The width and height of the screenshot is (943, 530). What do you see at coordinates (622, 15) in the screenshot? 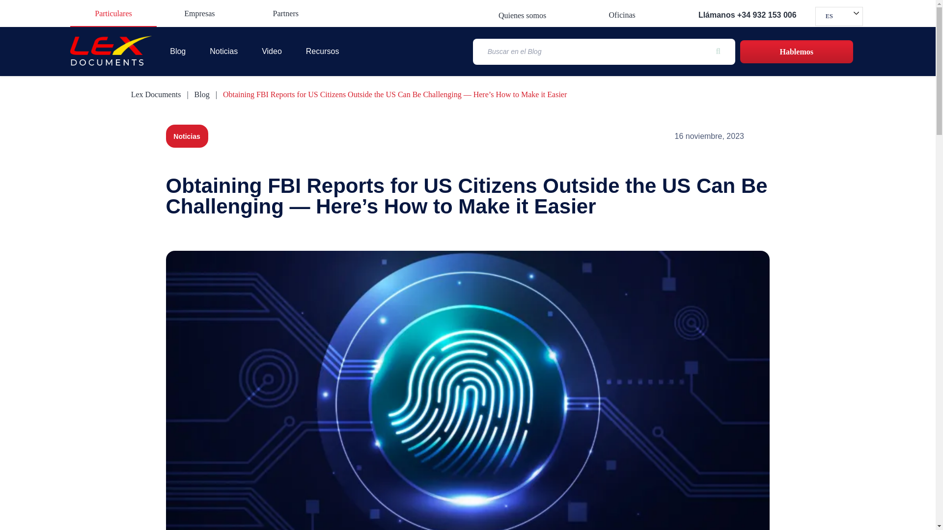
I see `Oficinas` at bounding box center [622, 15].